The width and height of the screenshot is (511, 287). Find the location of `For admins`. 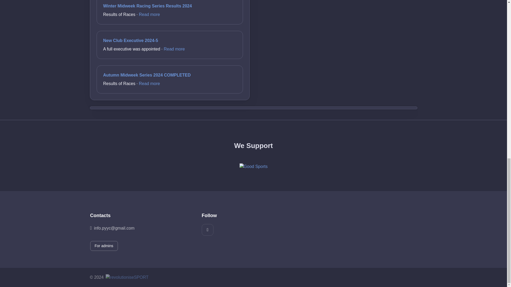

For admins is located at coordinates (104, 246).